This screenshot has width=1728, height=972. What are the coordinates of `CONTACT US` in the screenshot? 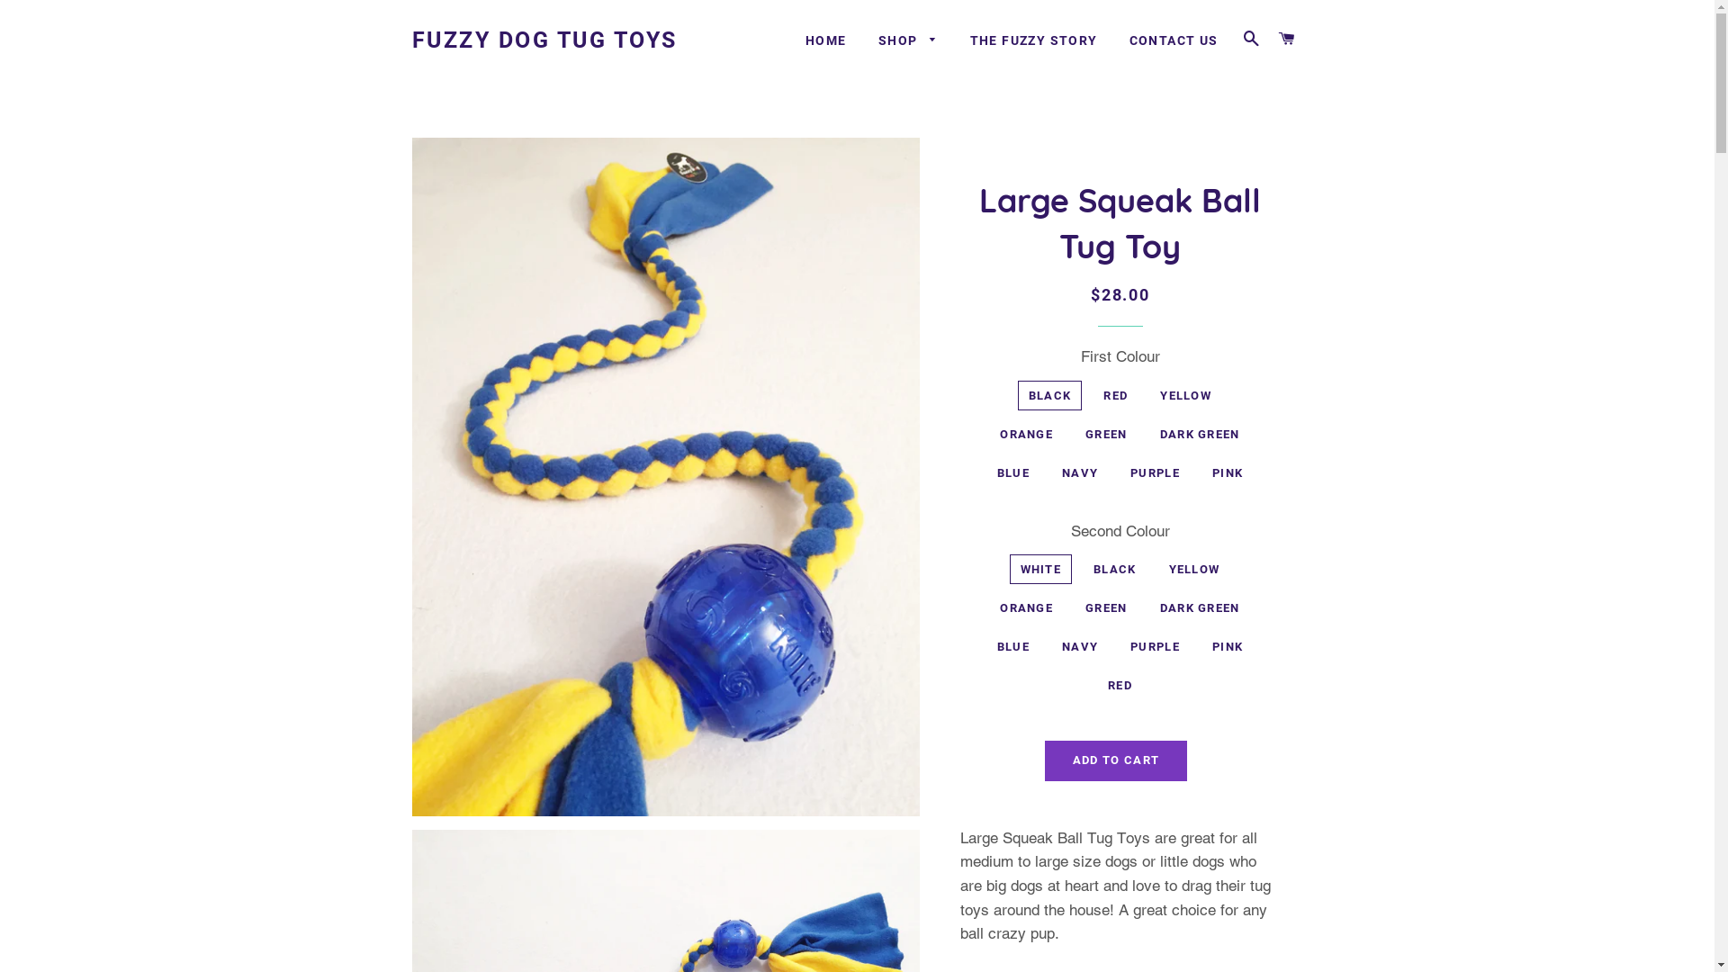 It's located at (1174, 41).